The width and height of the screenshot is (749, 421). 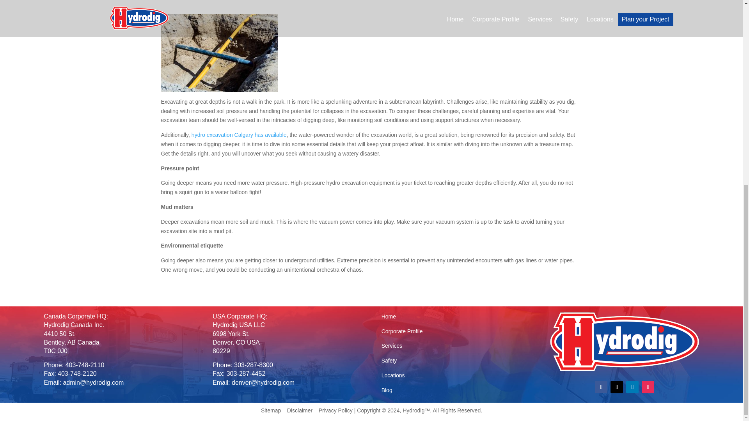 I want to click on Corporate Profile, so click(x=402, y=331).